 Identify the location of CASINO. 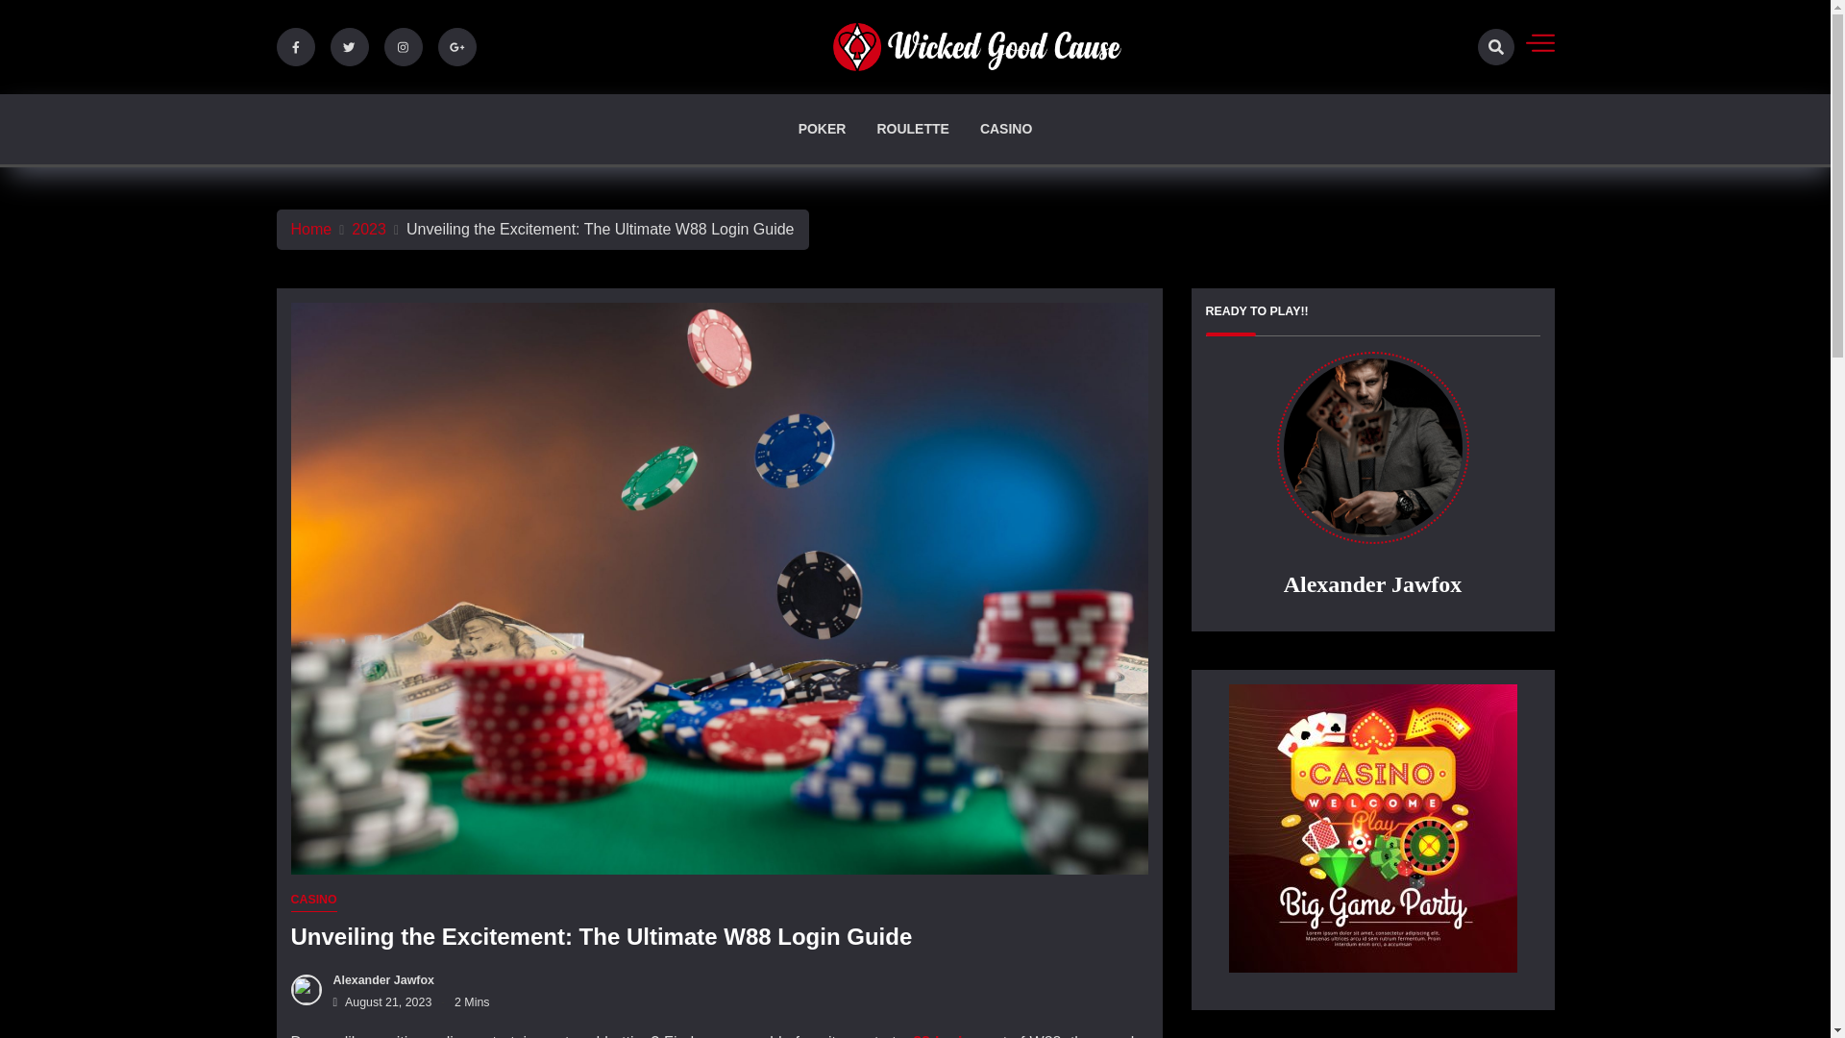
(312, 901).